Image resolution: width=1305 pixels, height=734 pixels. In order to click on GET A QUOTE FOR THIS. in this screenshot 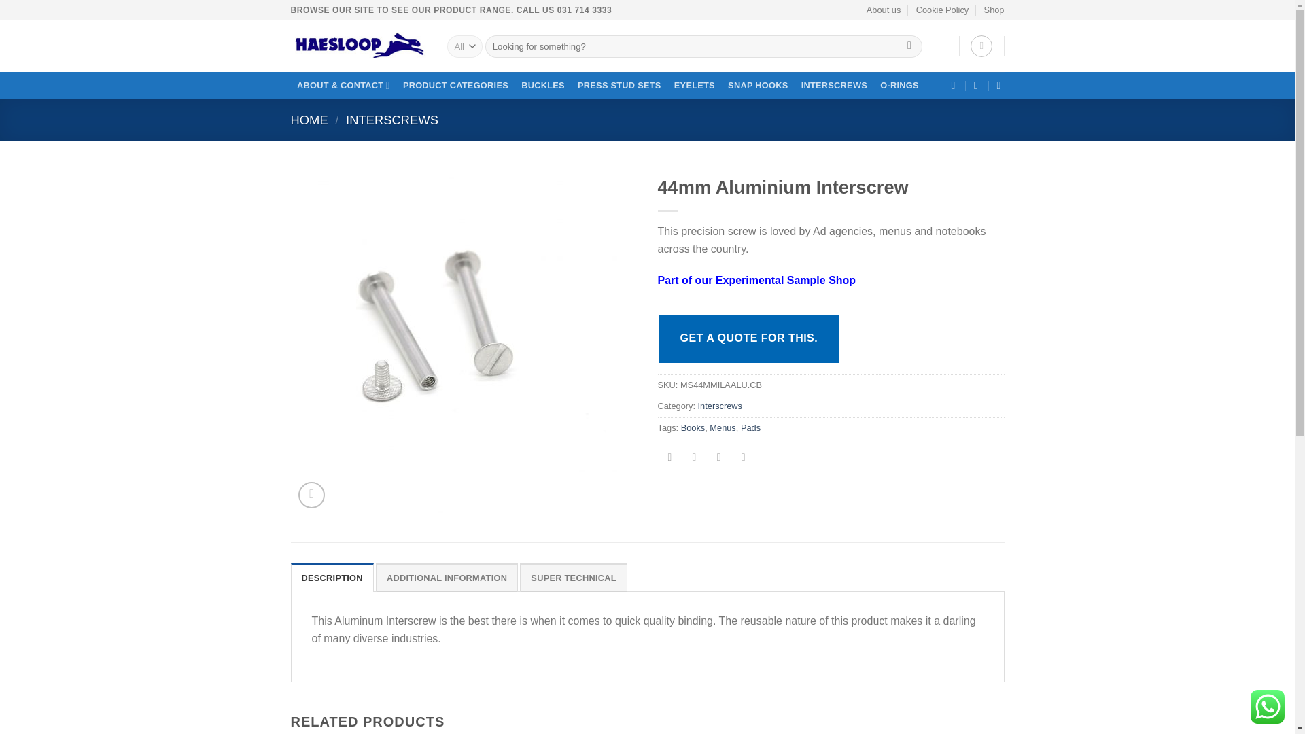, I will do `click(749, 338)`.